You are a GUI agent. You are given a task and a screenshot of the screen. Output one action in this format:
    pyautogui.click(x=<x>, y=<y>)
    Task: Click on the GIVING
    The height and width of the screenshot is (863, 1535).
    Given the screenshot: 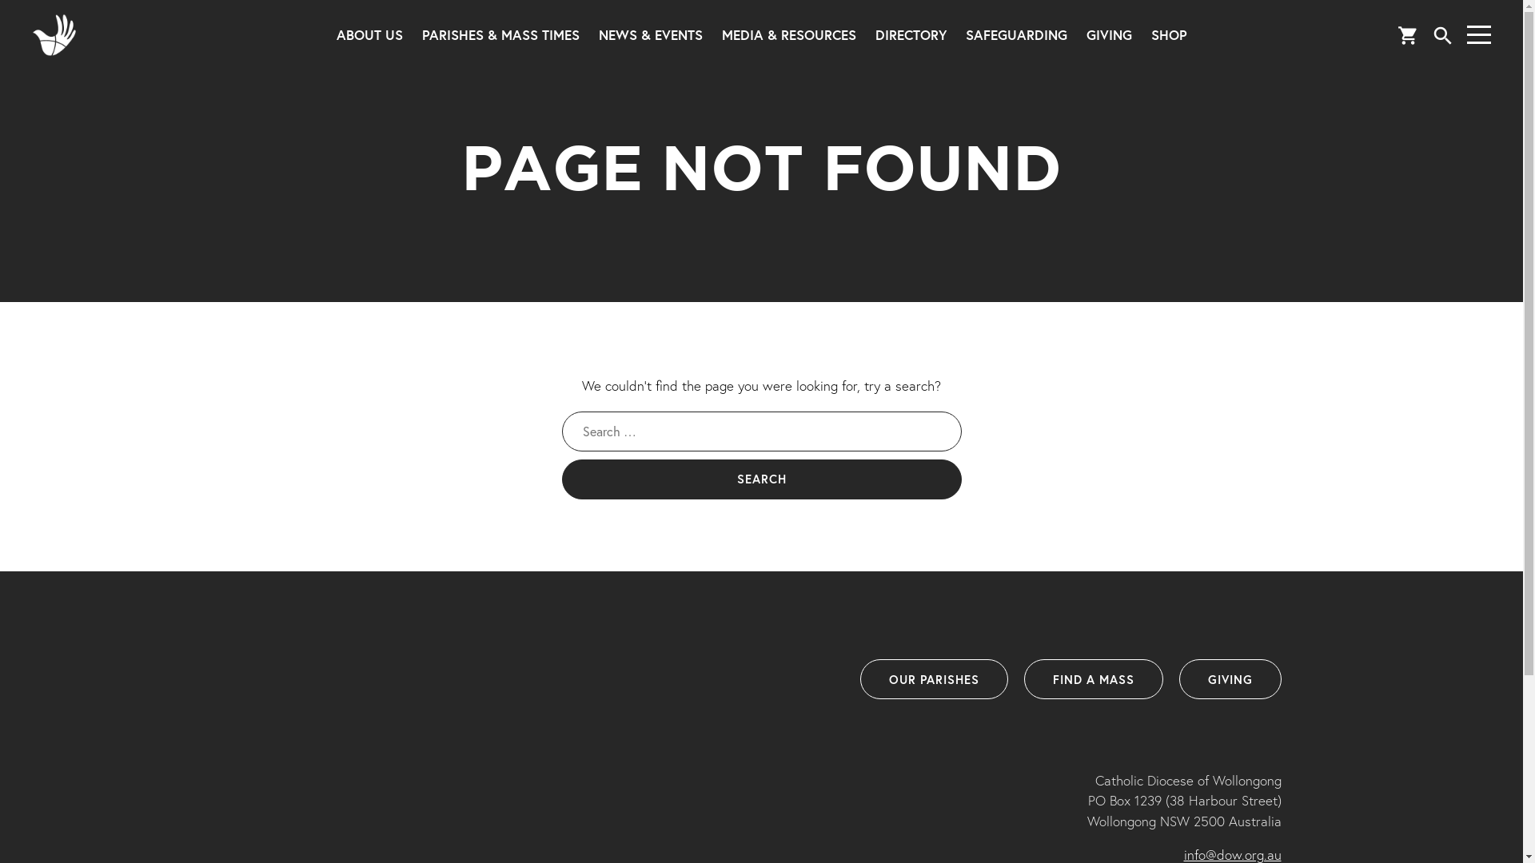 What is the action you would take?
    pyautogui.click(x=1230, y=679)
    